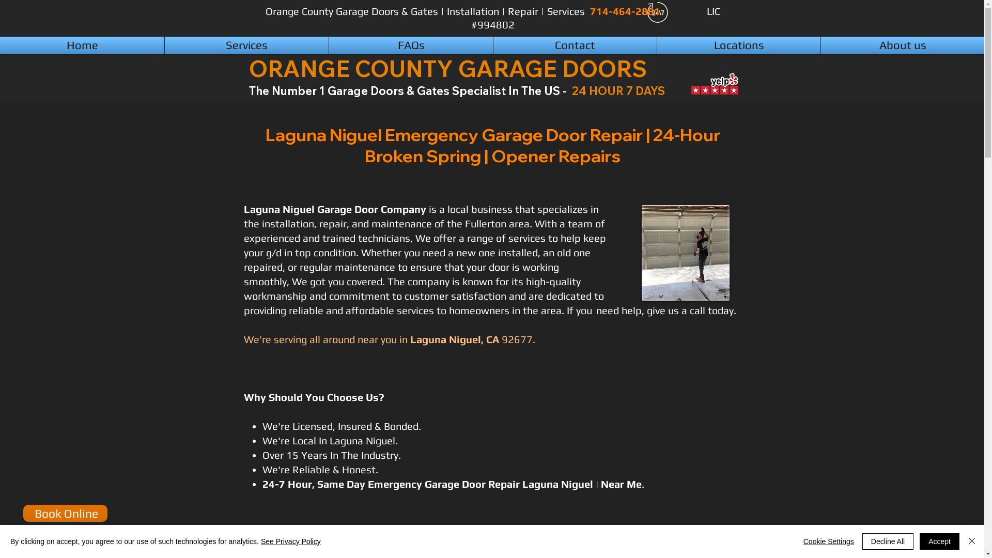 Image resolution: width=992 pixels, height=558 pixels. I want to click on Accept, so click(939, 541).